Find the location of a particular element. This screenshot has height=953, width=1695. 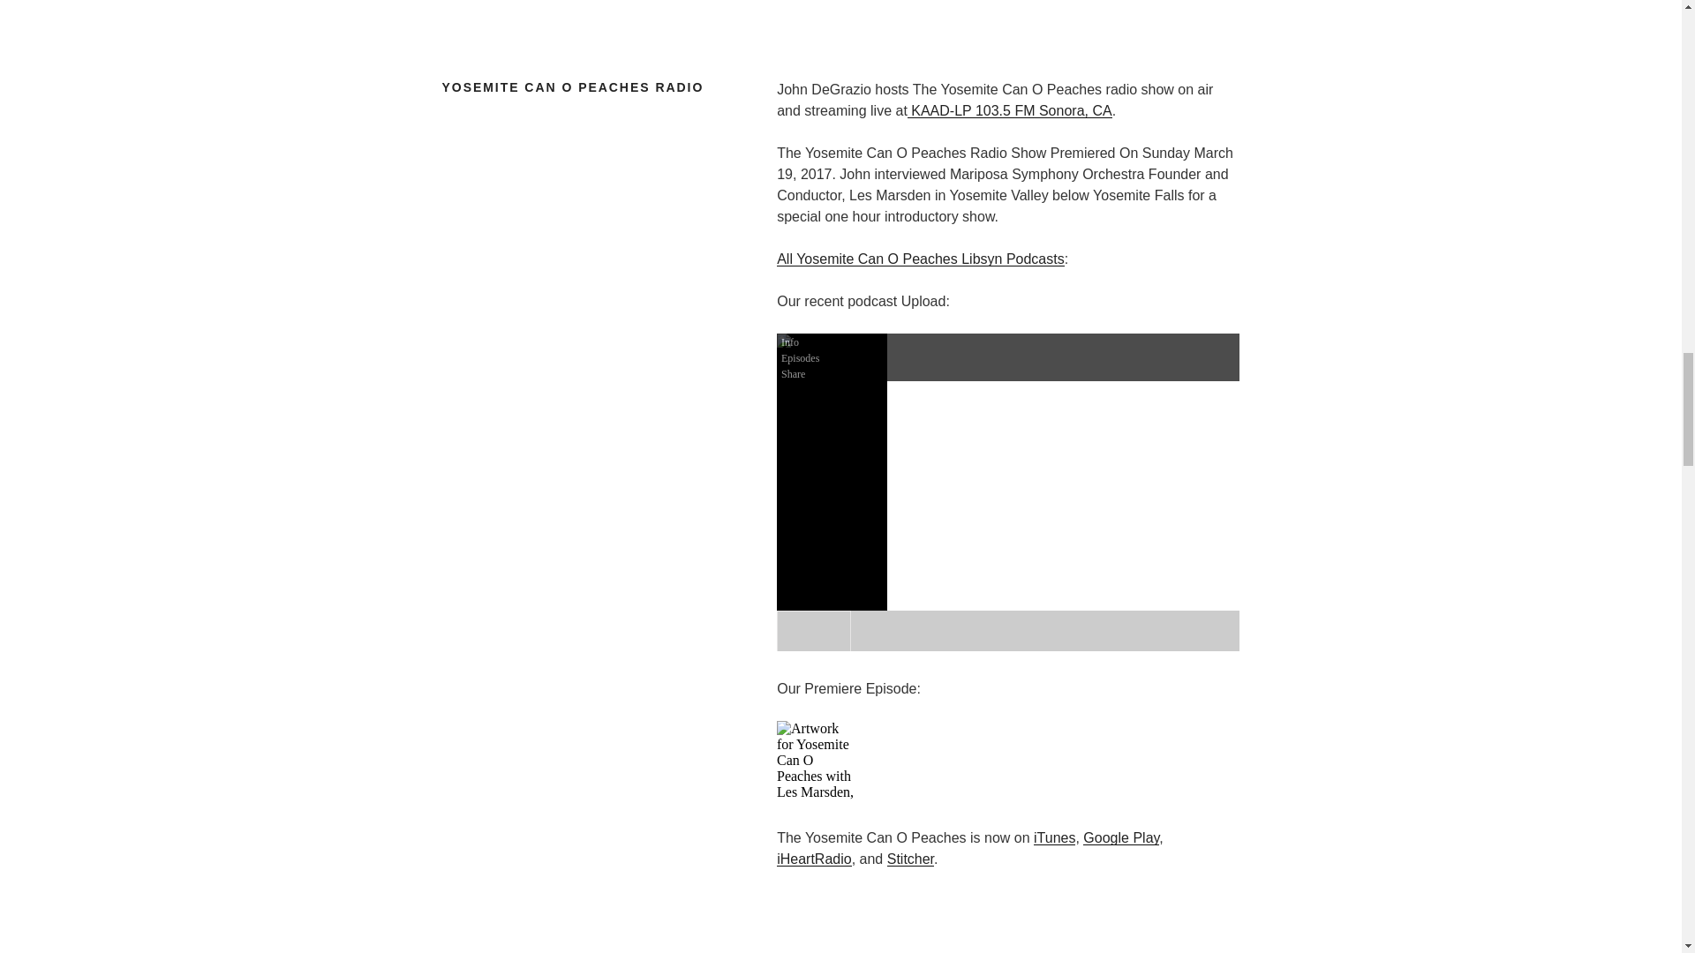

Stitcher is located at coordinates (909, 859).